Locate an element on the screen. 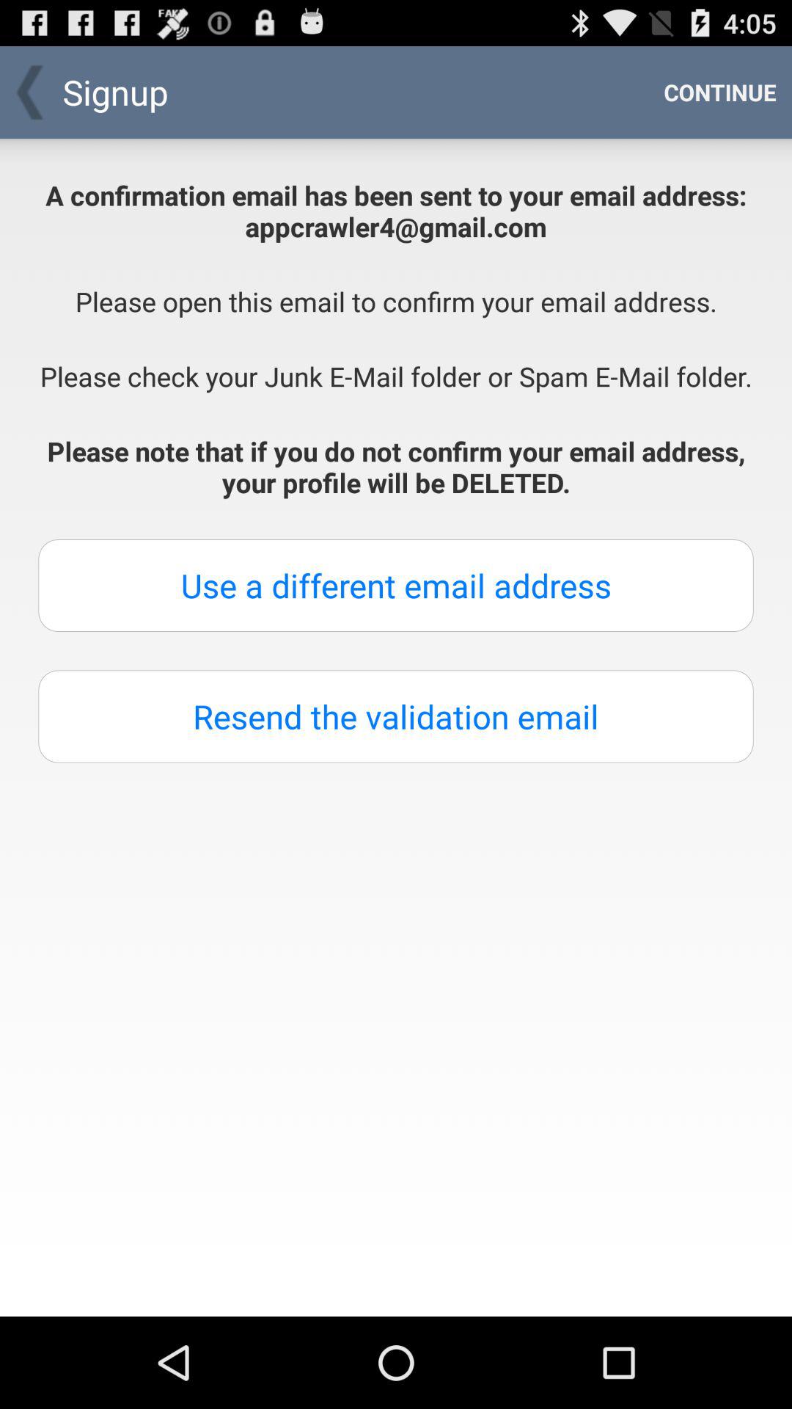 This screenshot has width=792, height=1409. flip until the resend the validation icon is located at coordinates (396, 716).